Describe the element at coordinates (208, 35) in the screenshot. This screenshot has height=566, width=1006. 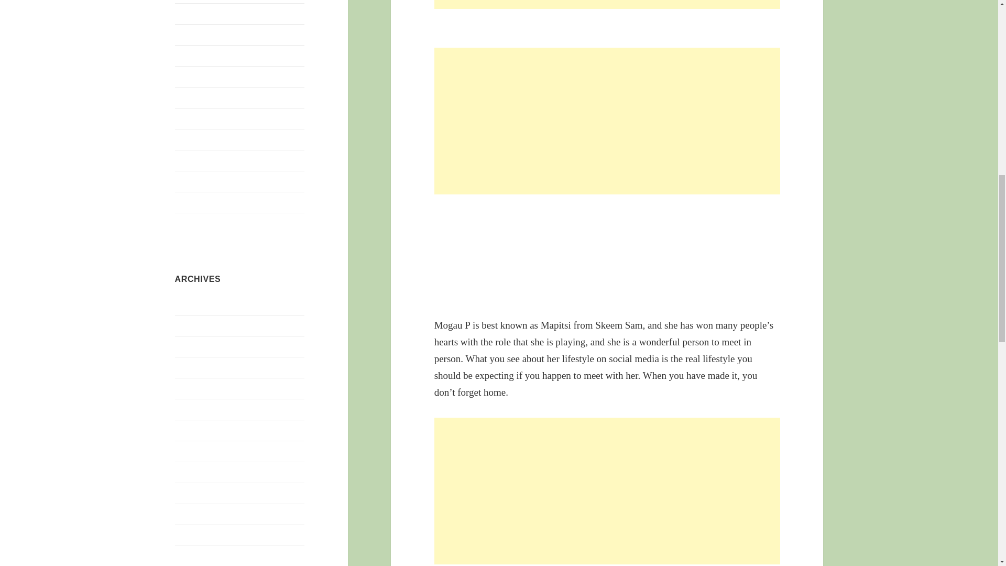
I see `Hijab Fashion 2018` at that location.